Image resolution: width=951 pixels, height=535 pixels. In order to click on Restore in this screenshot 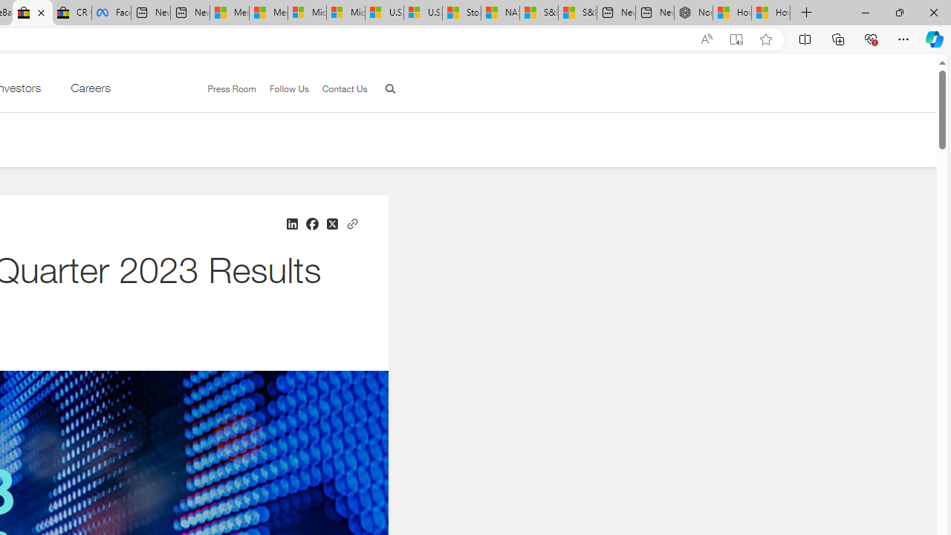, I will do `click(899, 12)`.